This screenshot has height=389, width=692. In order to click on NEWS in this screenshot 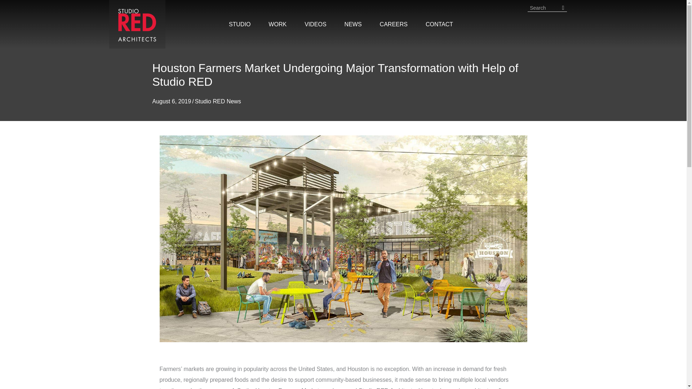, I will do `click(353, 24)`.